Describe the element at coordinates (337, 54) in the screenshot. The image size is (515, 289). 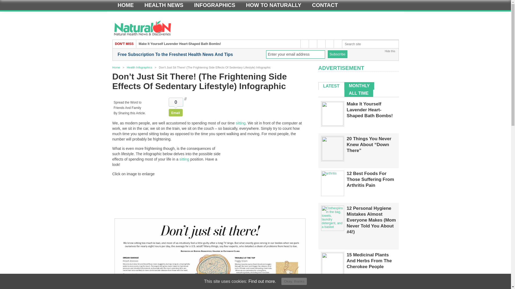
I see `Subscribe` at that location.